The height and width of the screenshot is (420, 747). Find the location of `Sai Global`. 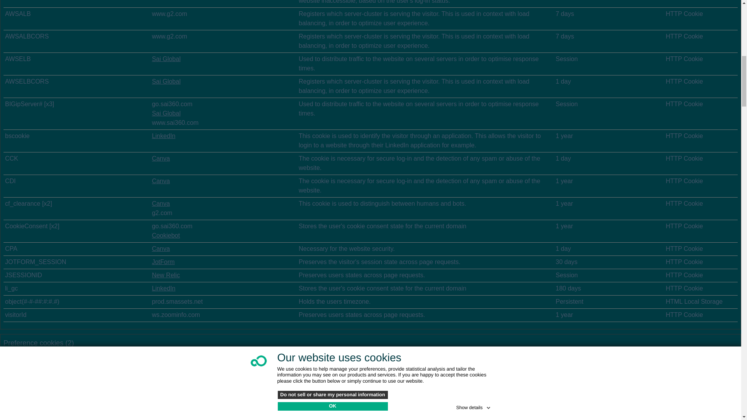

Sai Global is located at coordinates (166, 81).